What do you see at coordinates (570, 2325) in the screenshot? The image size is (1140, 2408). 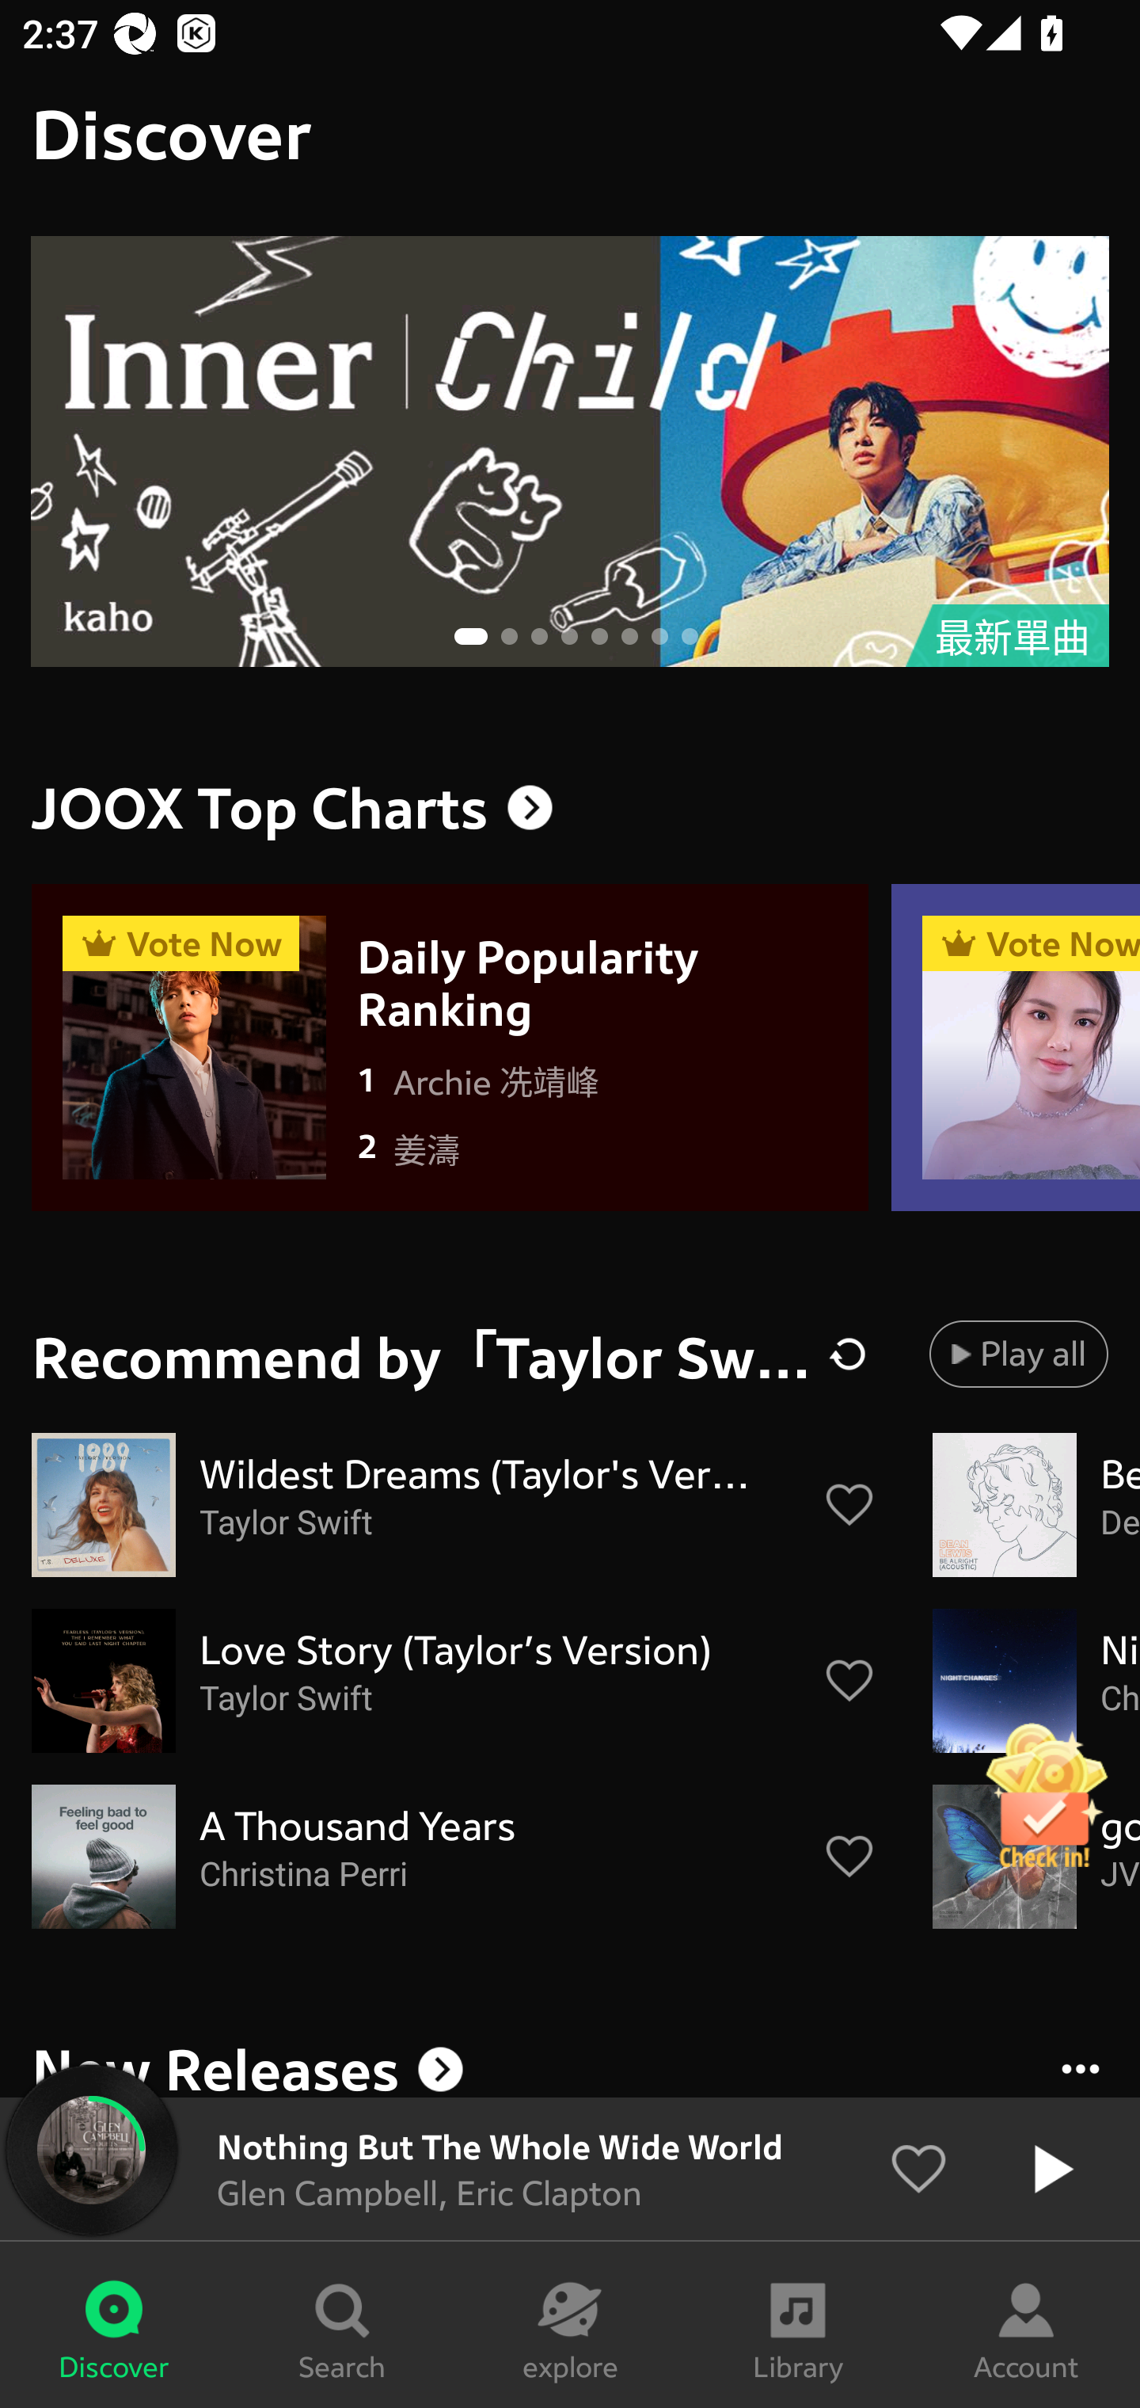 I see `explore` at bounding box center [570, 2325].